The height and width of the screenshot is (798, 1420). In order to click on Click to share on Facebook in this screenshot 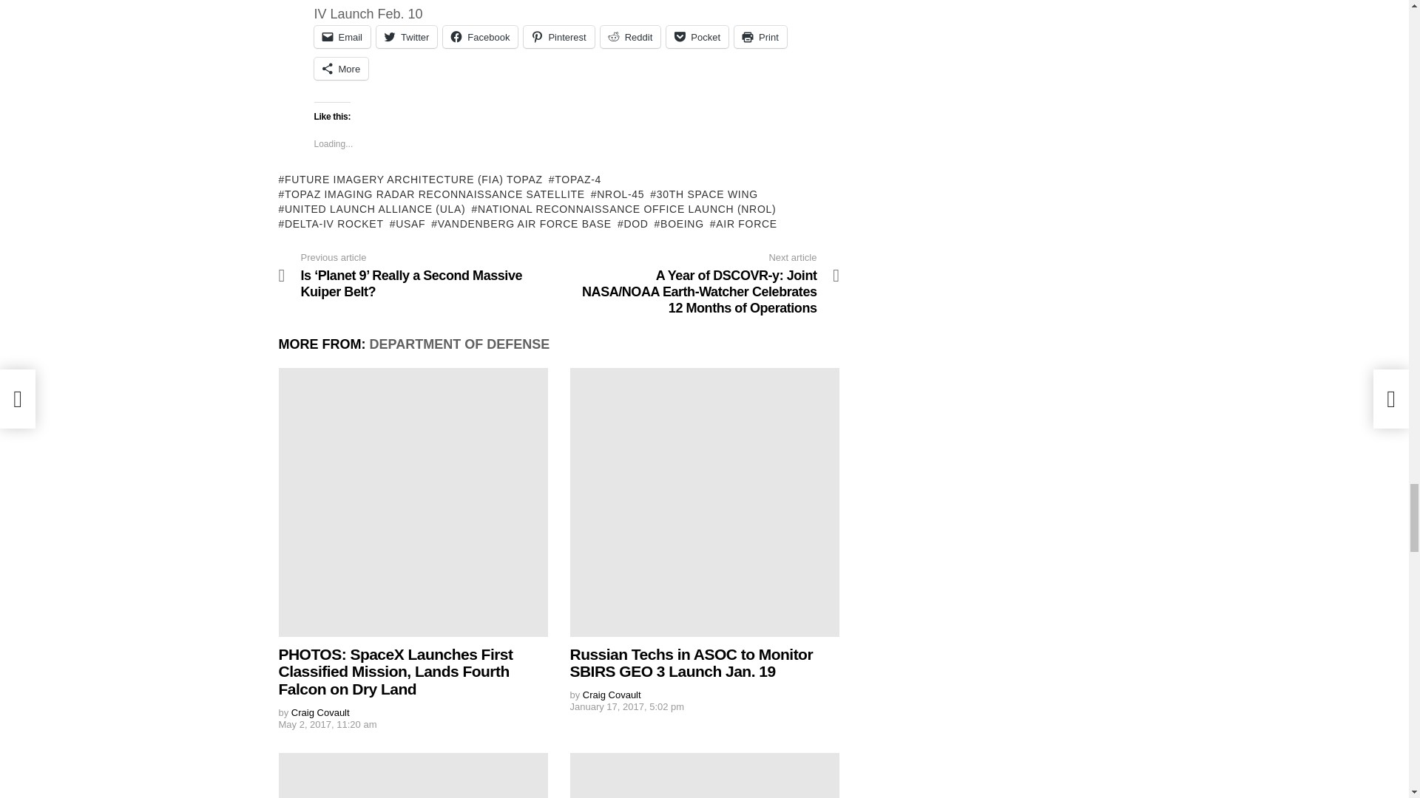, I will do `click(481, 36)`.